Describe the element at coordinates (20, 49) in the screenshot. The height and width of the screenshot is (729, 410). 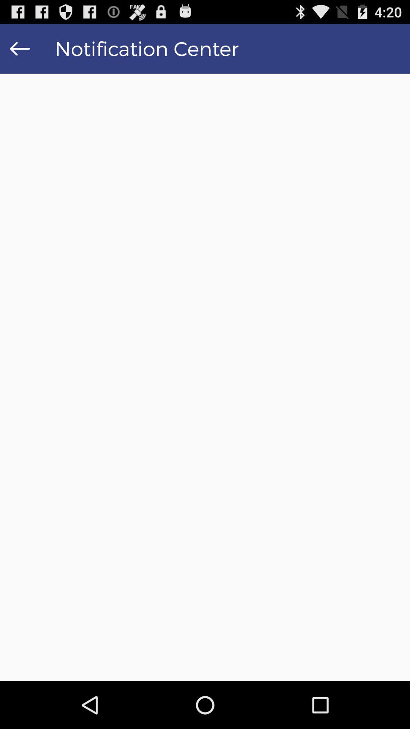
I see `launch icon at the top left corner` at that location.